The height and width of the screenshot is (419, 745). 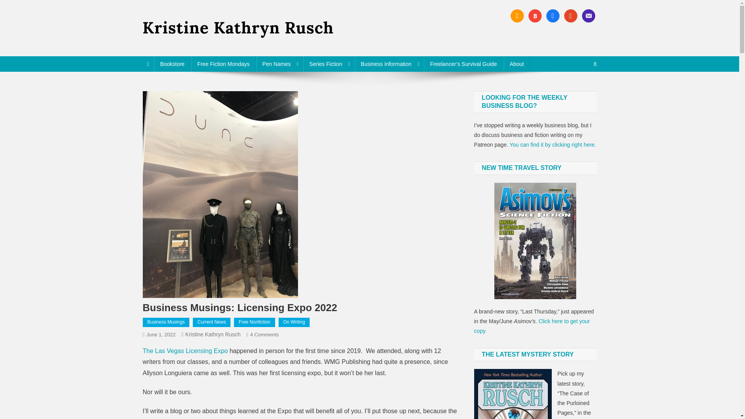 What do you see at coordinates (553, 16) in the screenshot?
I see `Instagram` at bounding box center [553, 16].